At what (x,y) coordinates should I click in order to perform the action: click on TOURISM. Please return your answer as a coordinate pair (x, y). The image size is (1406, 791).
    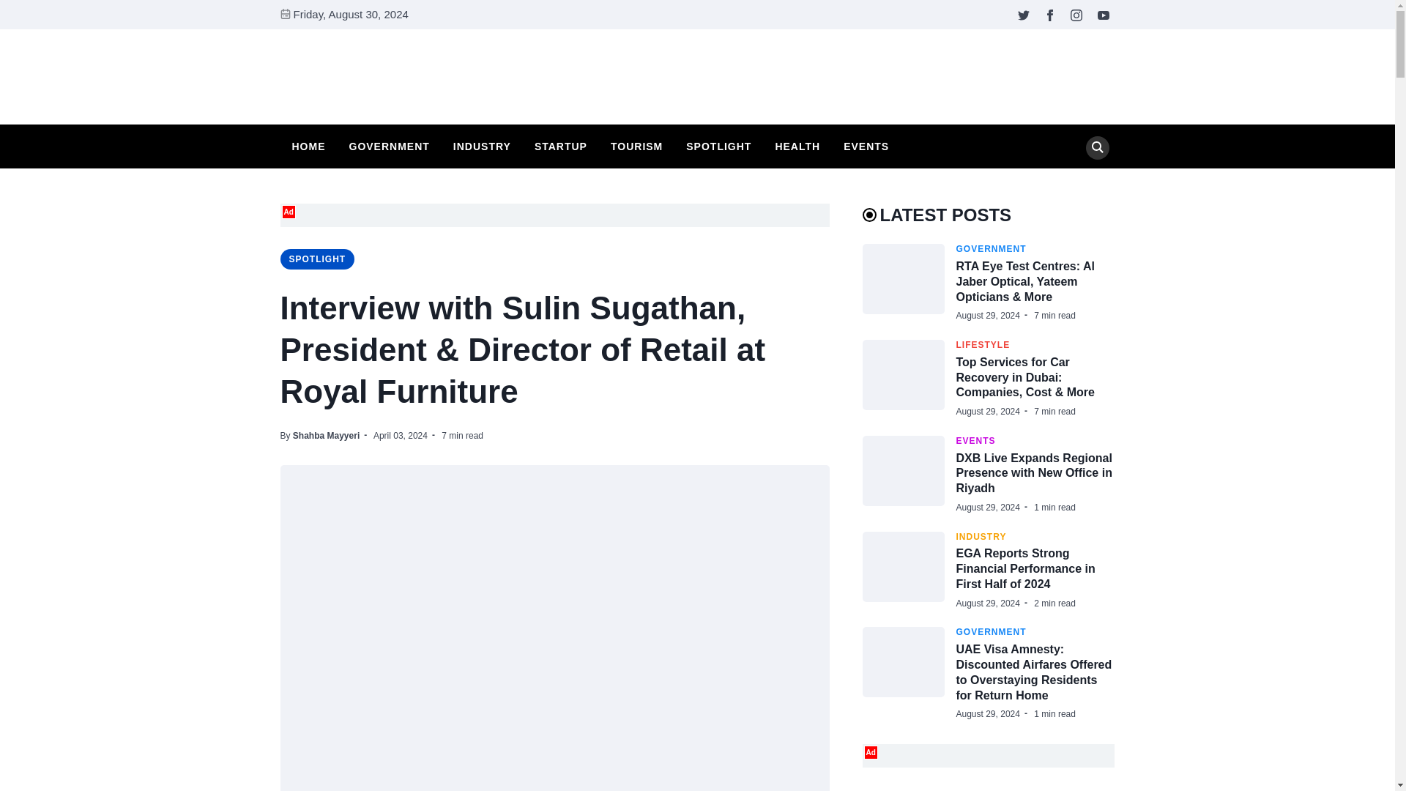
    Looking at the image, I should click on (636, 146).